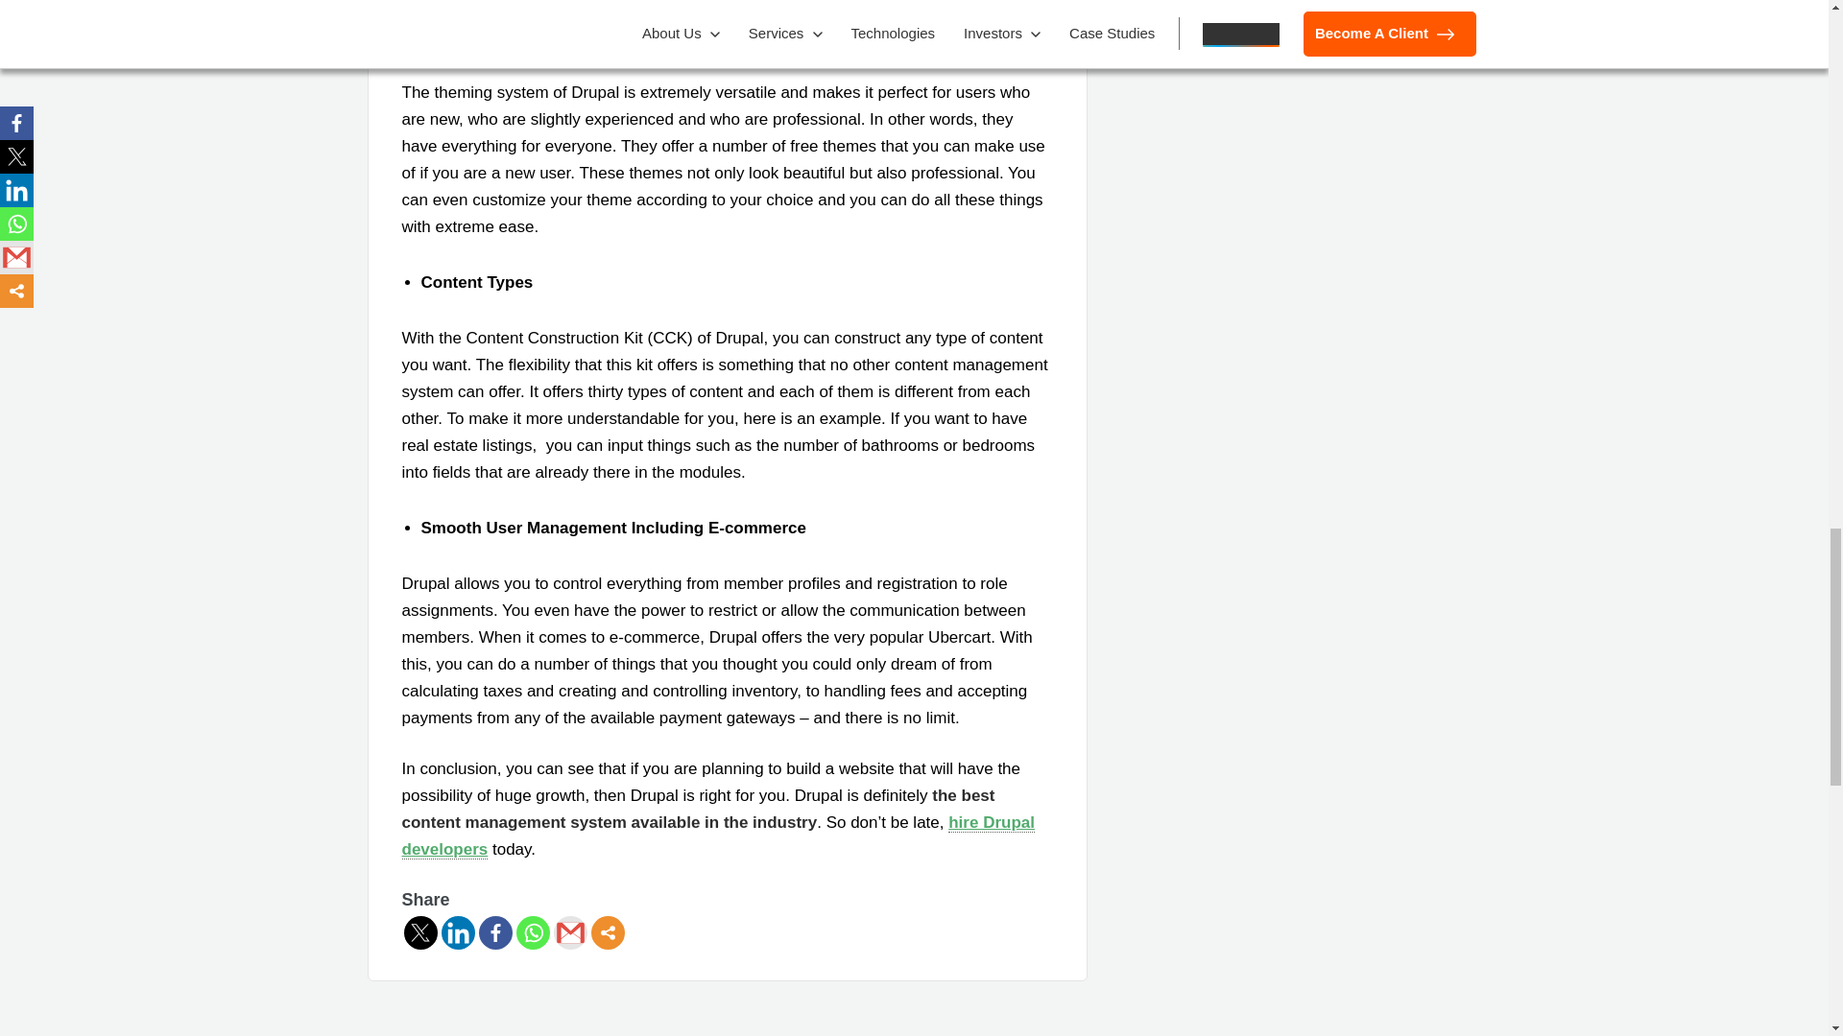 The height and width of the screenshot is (1036, 1843). I want to click on Google Gmail, so click(569, 932).